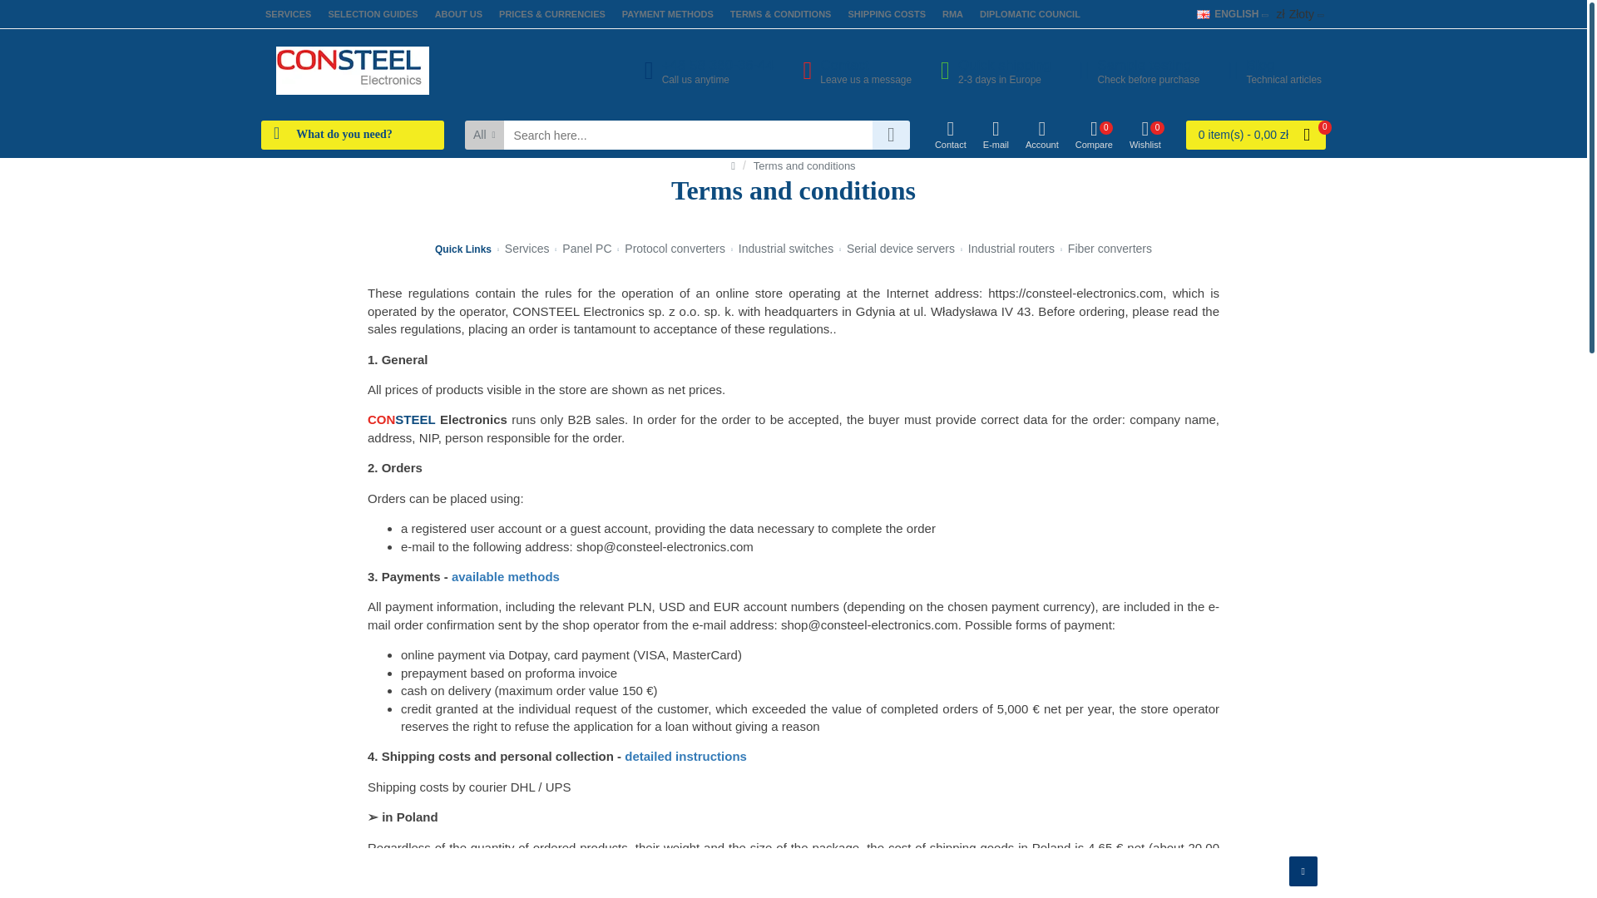  I want to click on SELECTION GUIDES, so click(373, 14).